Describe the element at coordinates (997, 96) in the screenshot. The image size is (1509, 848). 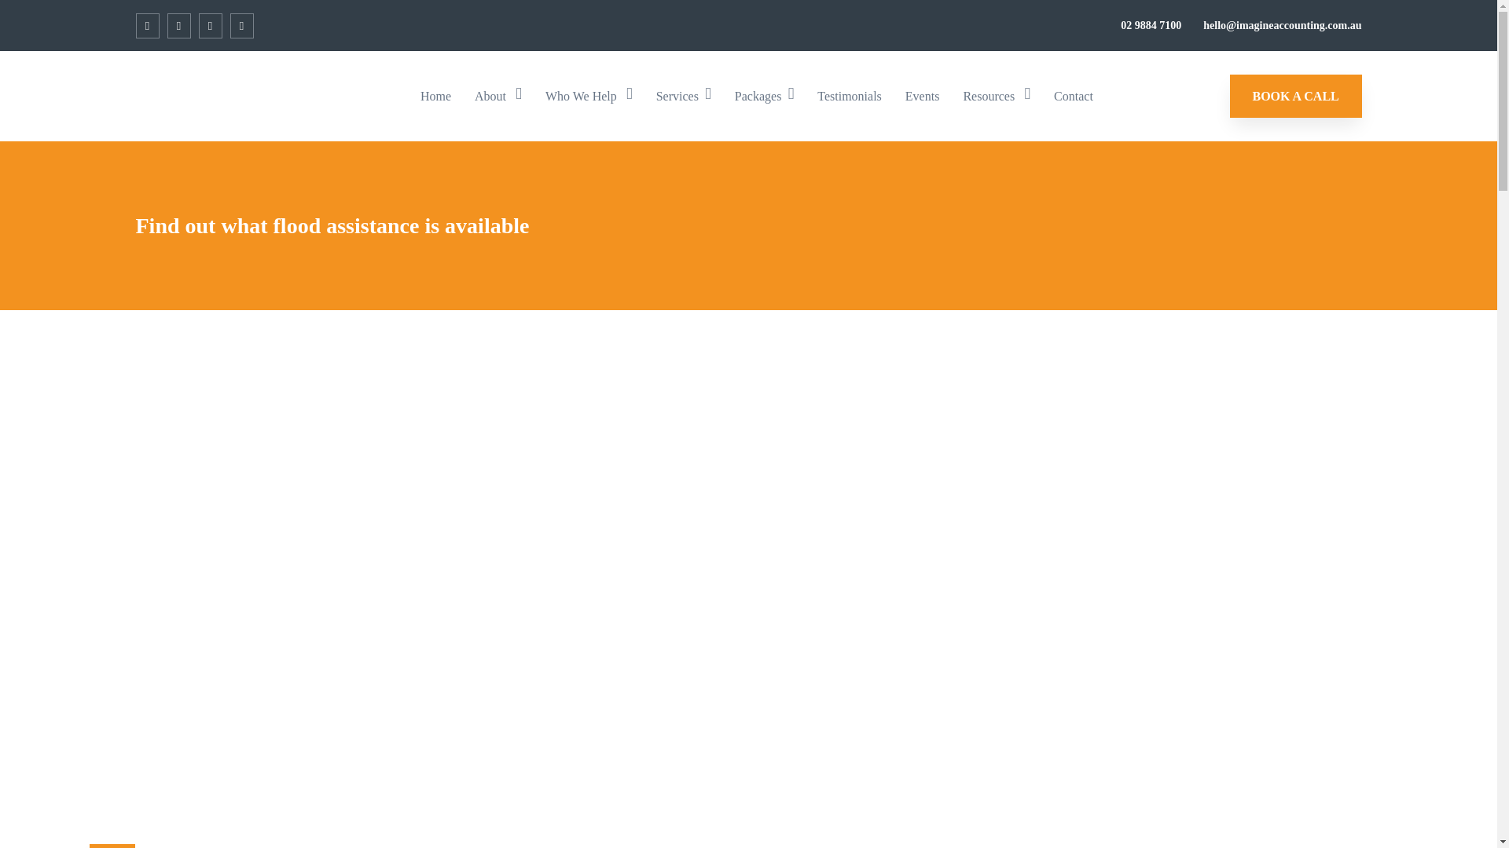
I see `Resources` at that location.